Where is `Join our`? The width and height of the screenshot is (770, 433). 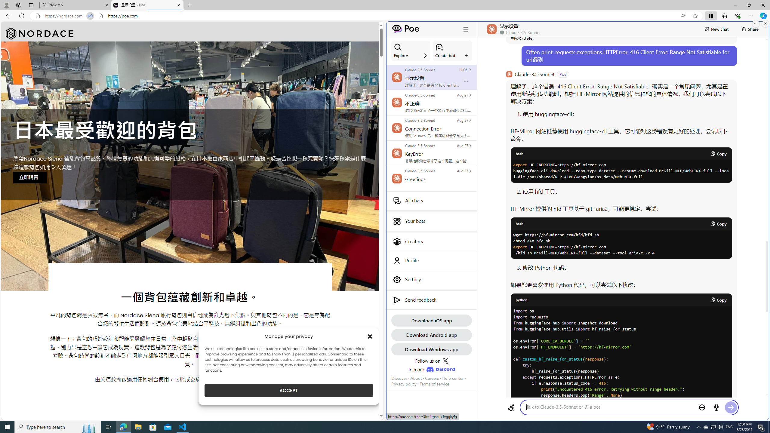
Join our is located at coordinates (431, 369).